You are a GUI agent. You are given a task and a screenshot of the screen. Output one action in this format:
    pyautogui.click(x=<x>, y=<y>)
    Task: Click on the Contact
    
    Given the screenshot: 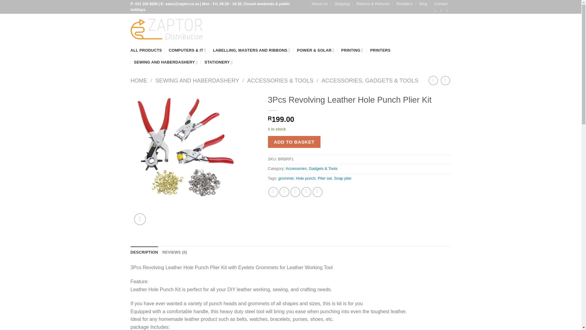 What is the action you would take?
    pyautogui.click(x=441, y=4)
    